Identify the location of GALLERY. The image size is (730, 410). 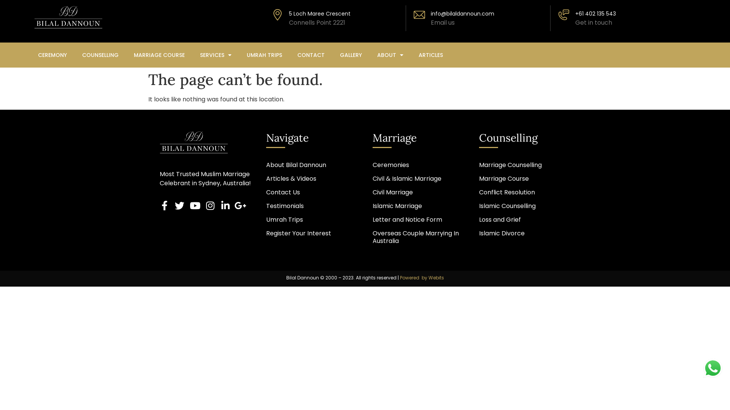
(351, 55).